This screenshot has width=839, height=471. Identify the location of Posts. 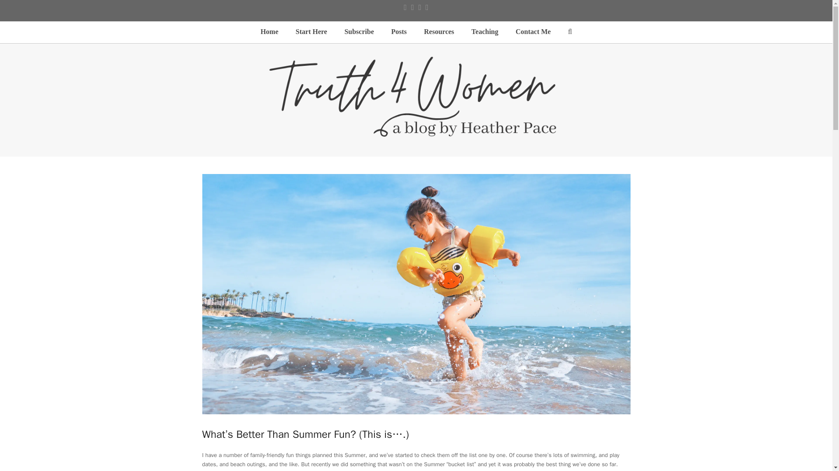
(399, 32).